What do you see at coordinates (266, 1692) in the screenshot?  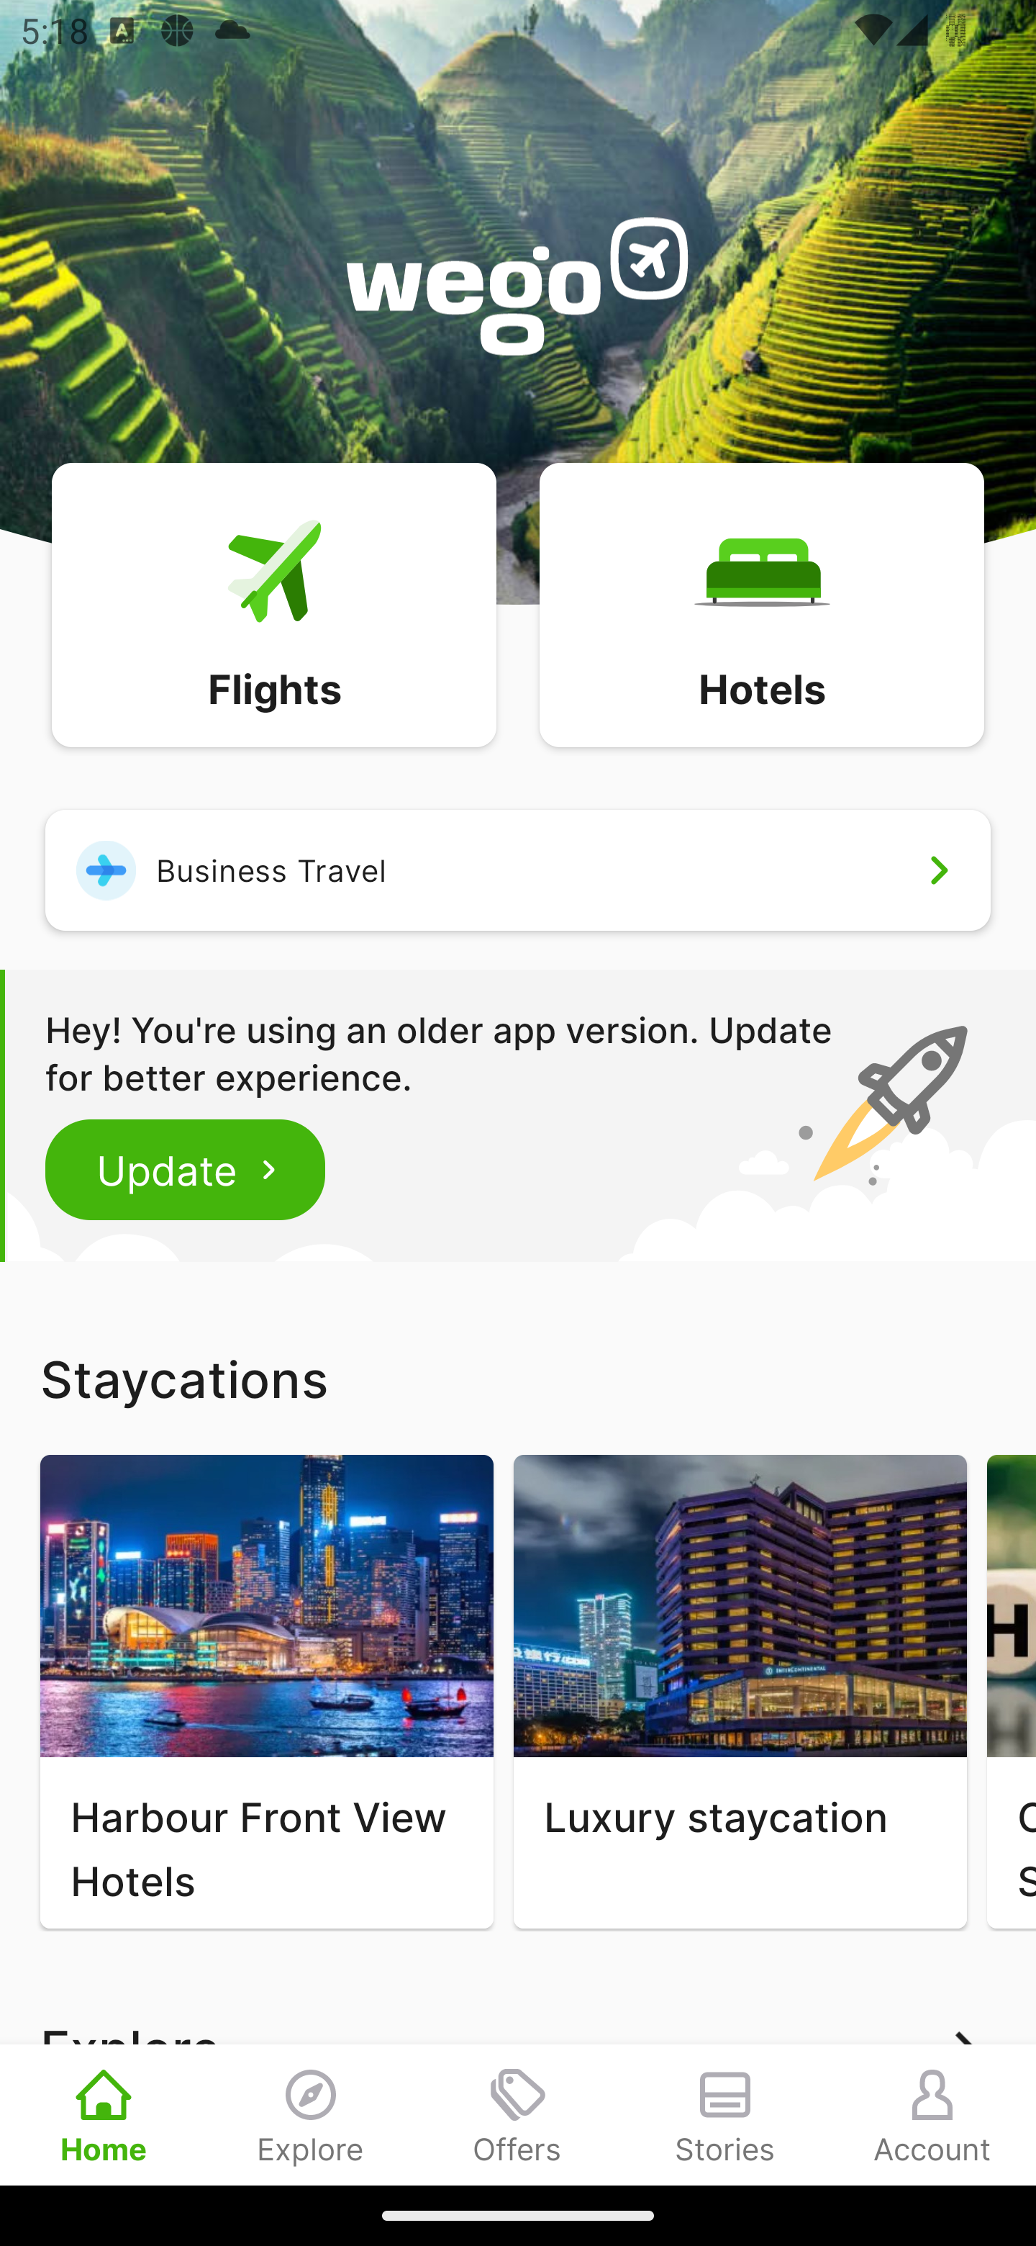 I see `Harbour Front View Hotels` at bounding box center [266, 1692].